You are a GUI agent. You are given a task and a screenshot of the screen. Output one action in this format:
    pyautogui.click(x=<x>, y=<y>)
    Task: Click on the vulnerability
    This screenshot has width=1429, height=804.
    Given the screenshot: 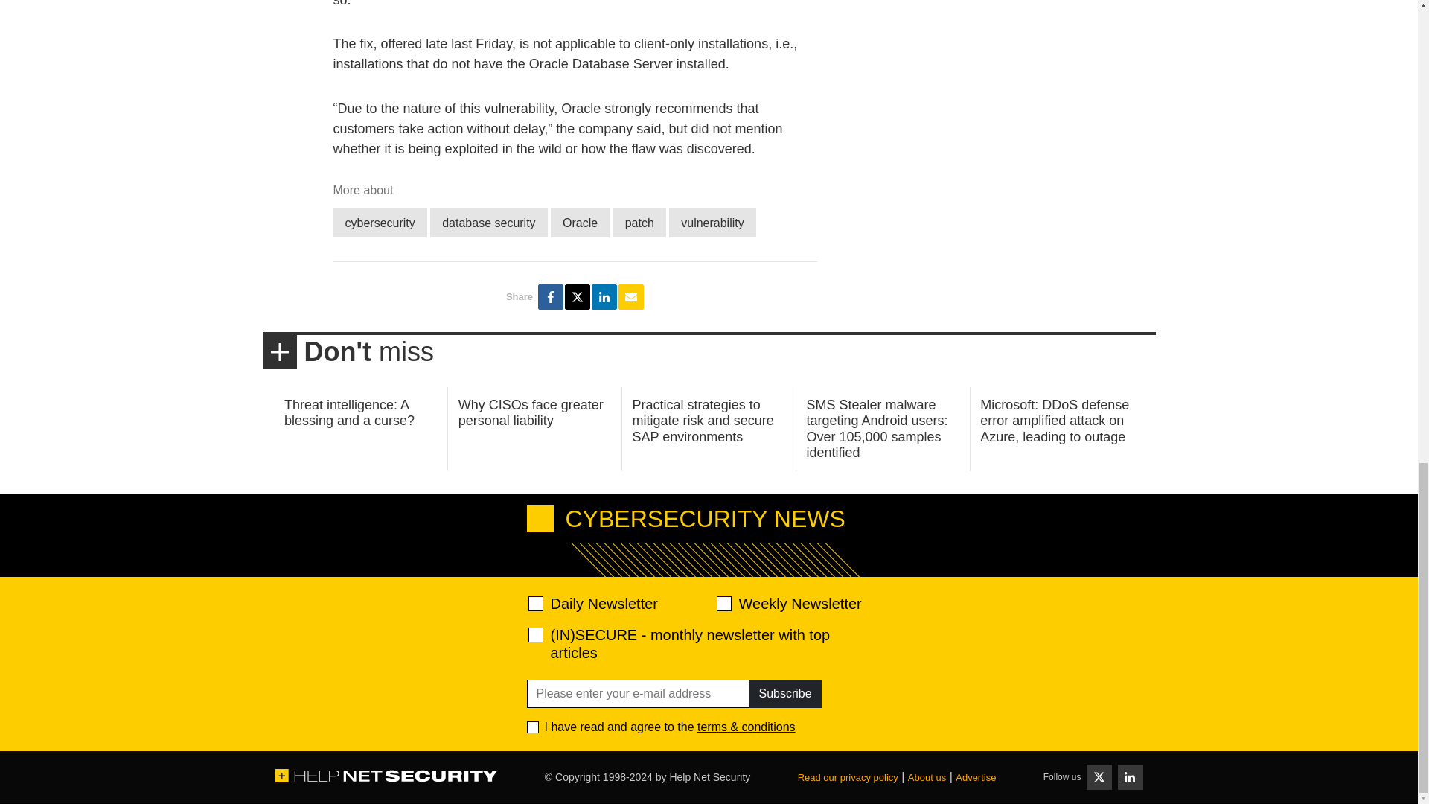 What is the action you would take?
    pyautogui.click(x=712, y=222)
    